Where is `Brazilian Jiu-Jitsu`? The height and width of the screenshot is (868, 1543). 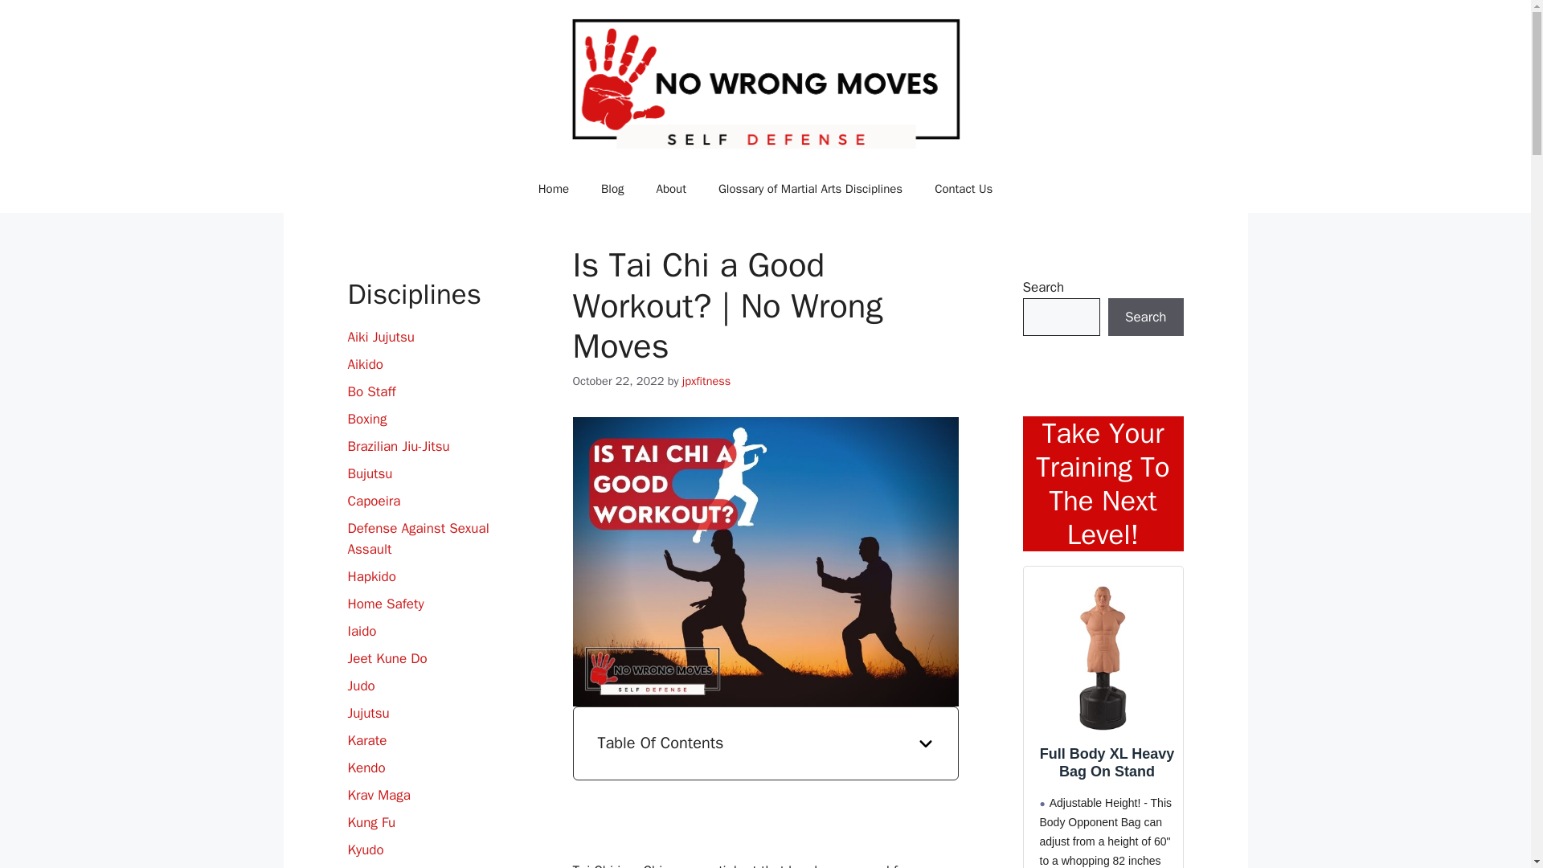 Brazilian Jiu-Jitsu is located at coordinates (398, 446).